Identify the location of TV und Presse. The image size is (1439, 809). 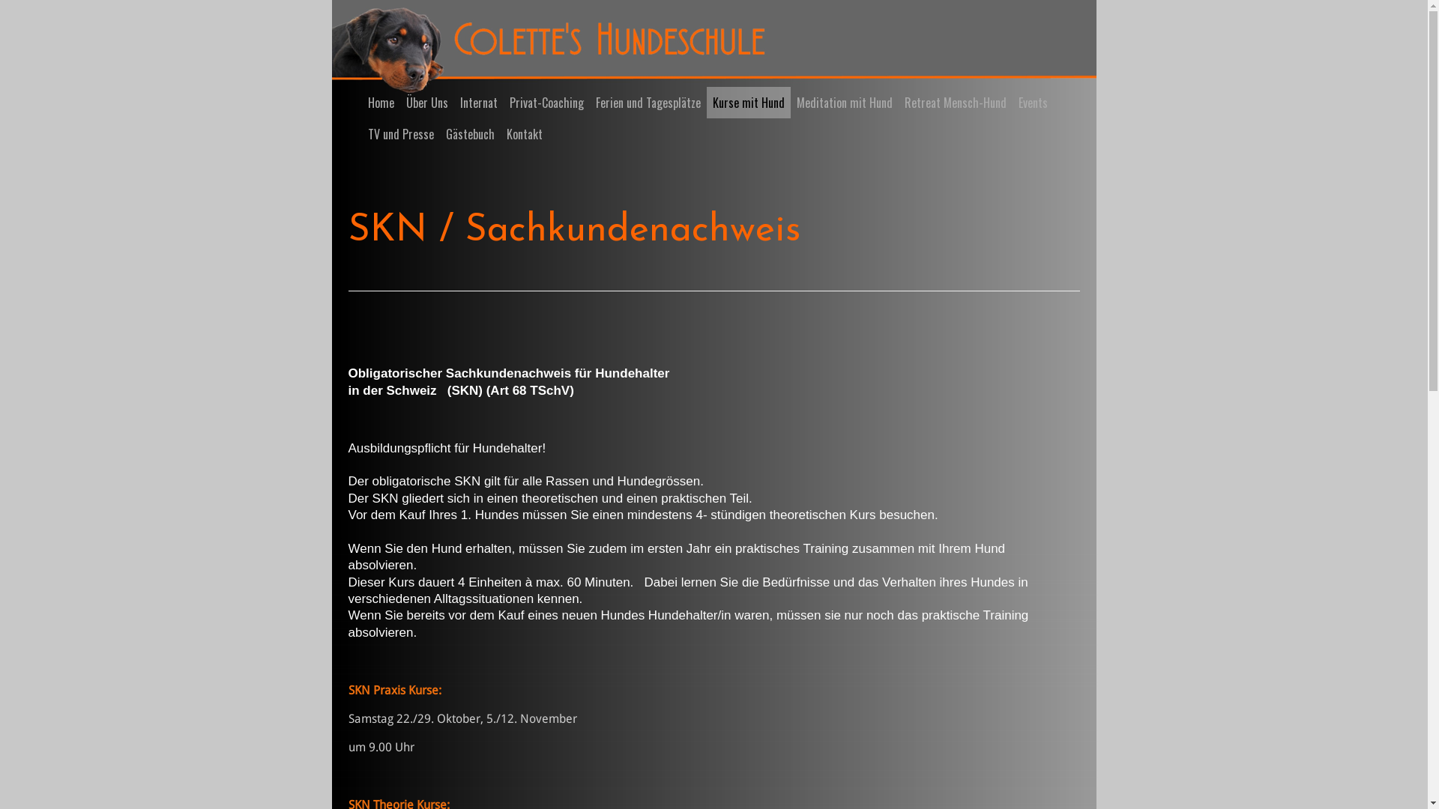
(400, 134).